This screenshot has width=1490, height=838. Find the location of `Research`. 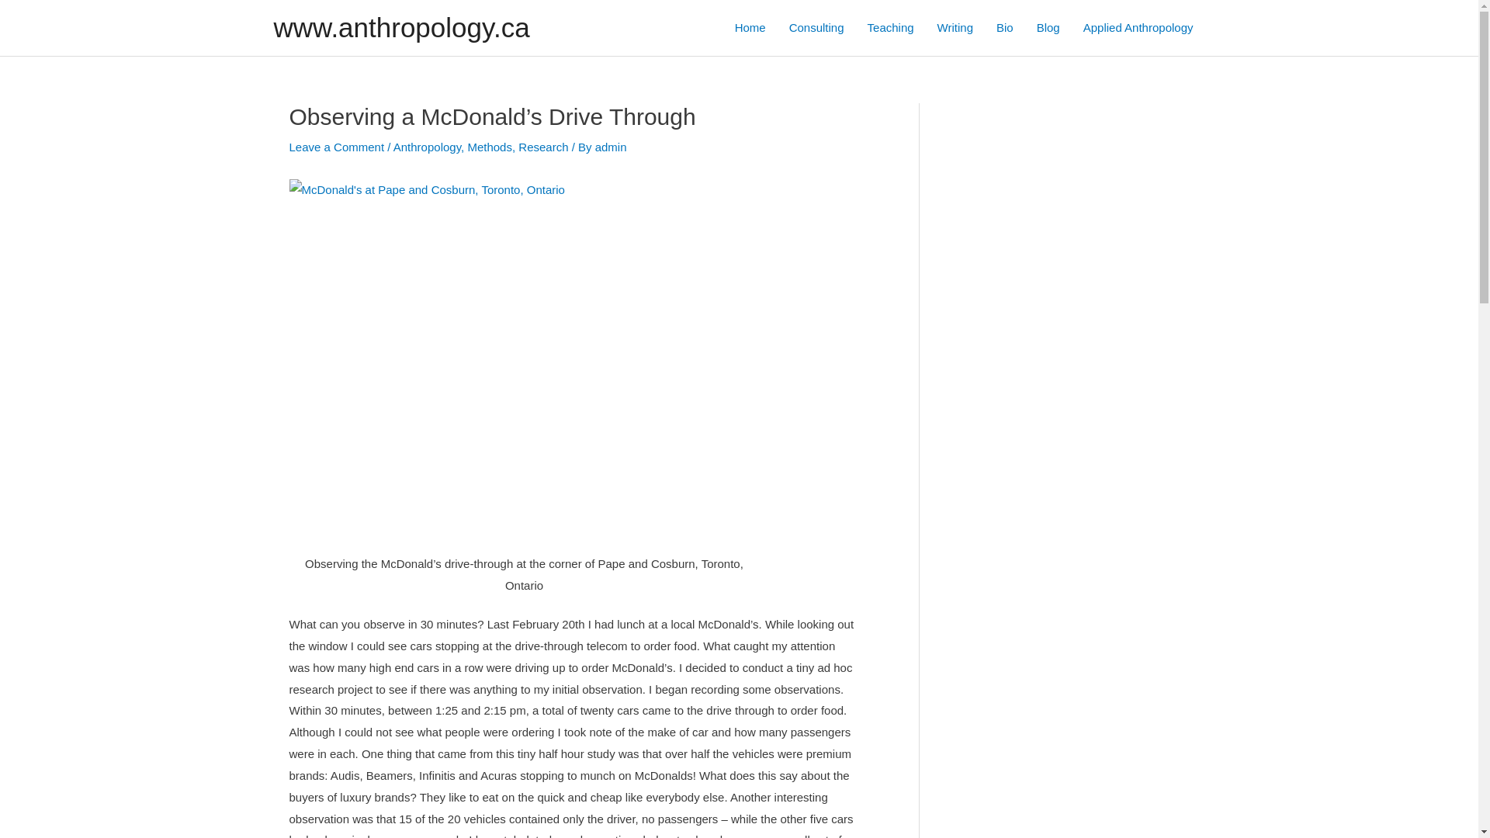

Research is located at coordinates (543, 147).